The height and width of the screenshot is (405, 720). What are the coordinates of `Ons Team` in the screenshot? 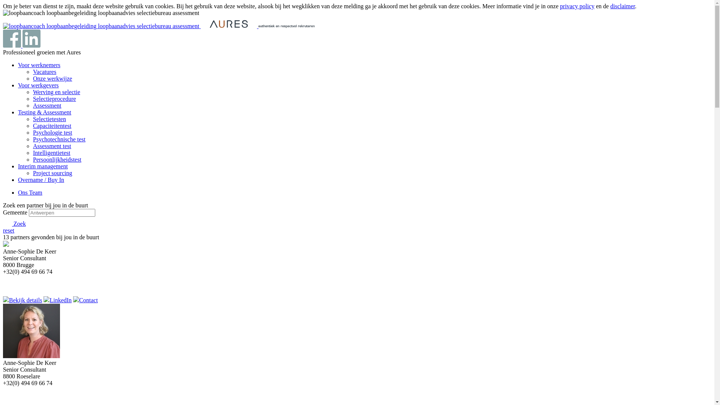 It's located at (30, 193).